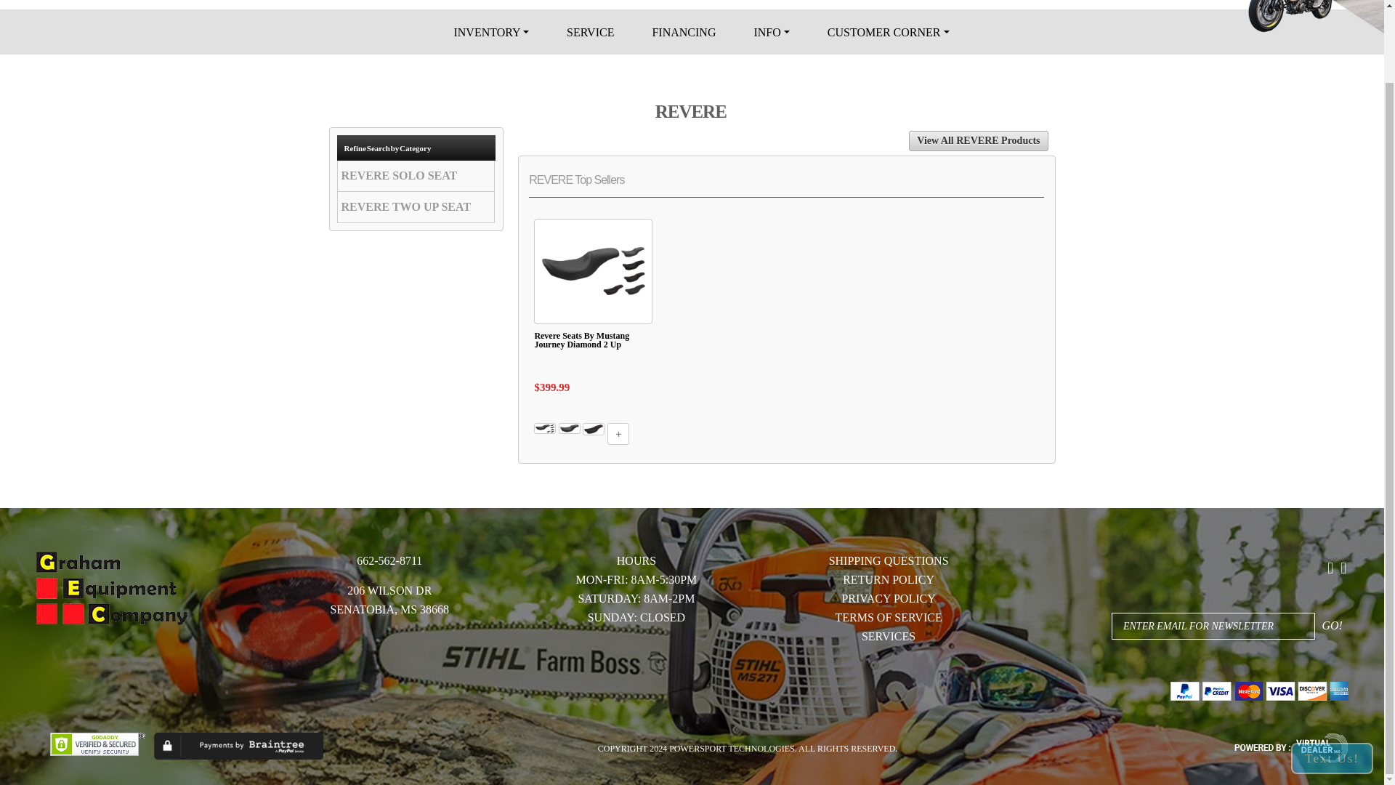 This screenshot has height=785, width=1395. Describe the element at coordinates (1290, 747) in the screenshot. I see `VD360` at that location.